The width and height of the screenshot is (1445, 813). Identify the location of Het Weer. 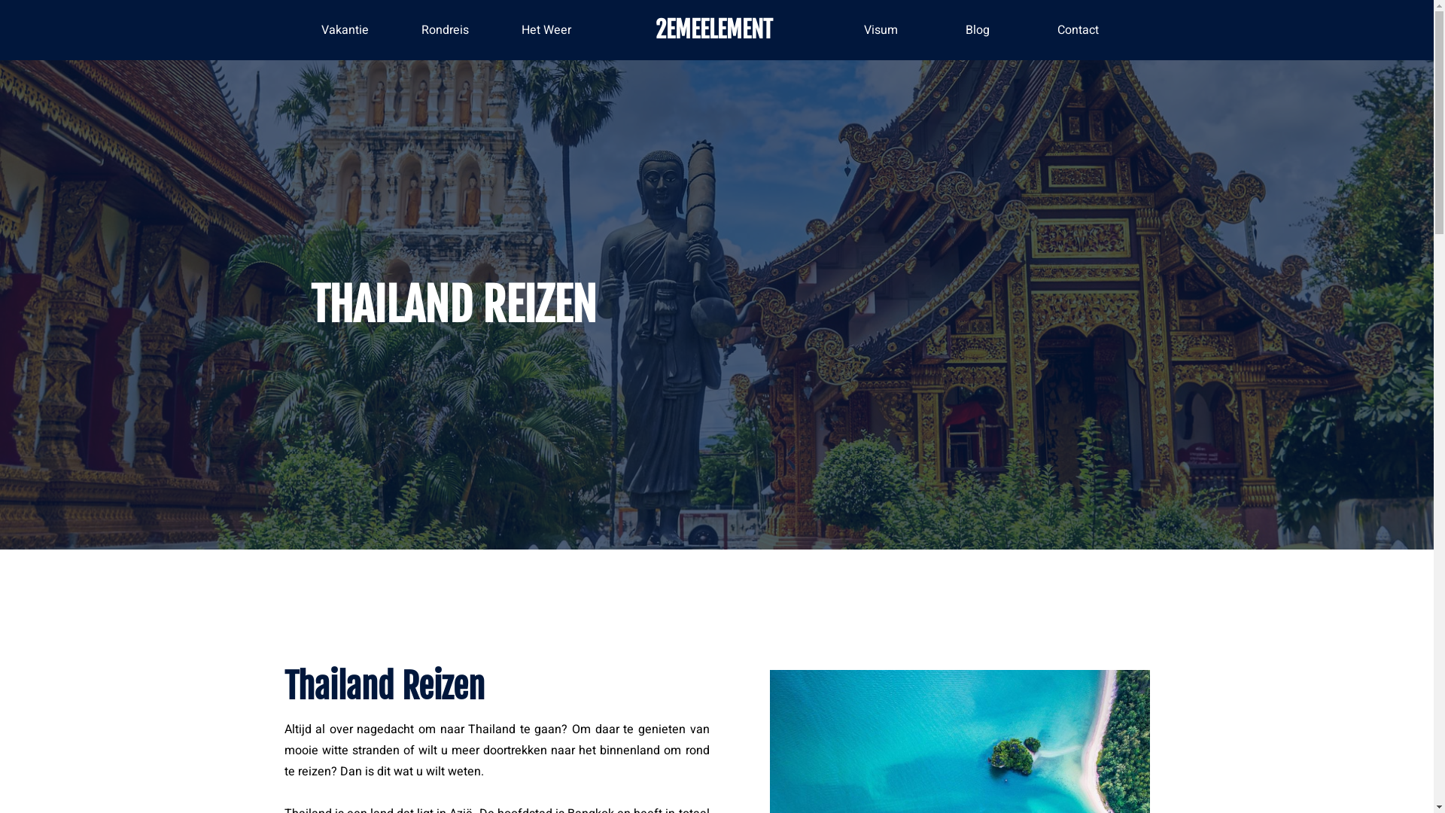
(546, 30).